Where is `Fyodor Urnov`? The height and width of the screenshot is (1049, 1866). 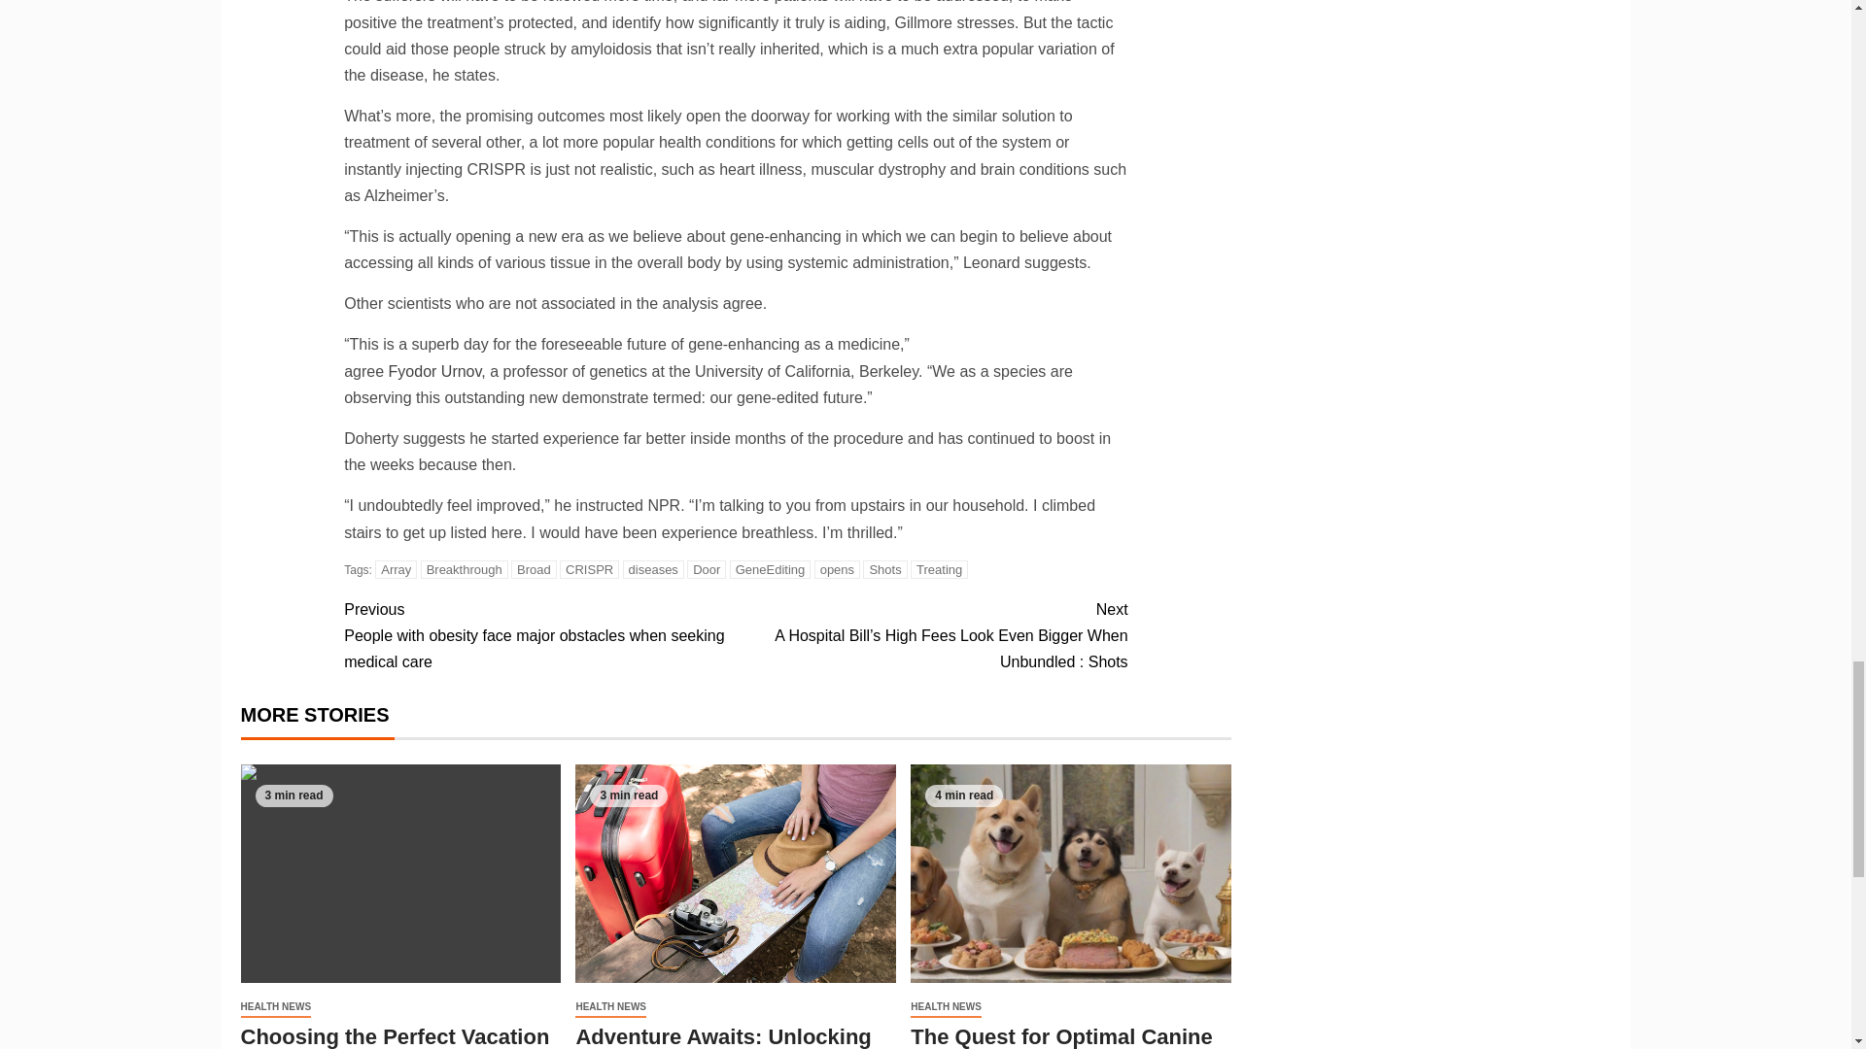
Fyodor Urnov is located at coordinates (434, 371).